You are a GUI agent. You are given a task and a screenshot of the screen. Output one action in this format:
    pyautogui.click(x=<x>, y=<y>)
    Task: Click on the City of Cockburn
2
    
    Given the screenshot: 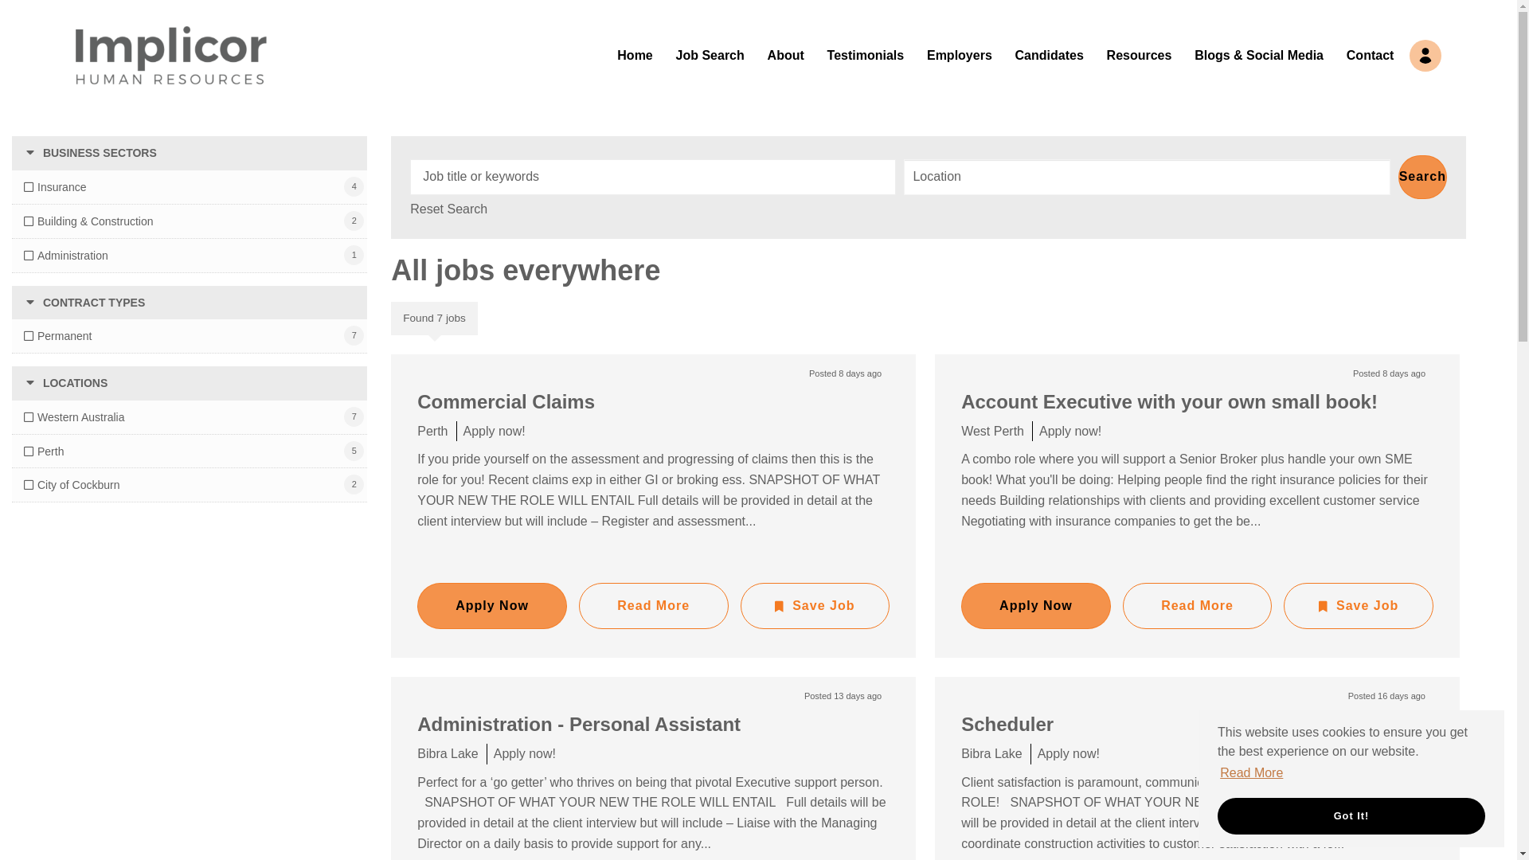 What is the action you would take?
    pyautogui.click(x=72, y=485)
    